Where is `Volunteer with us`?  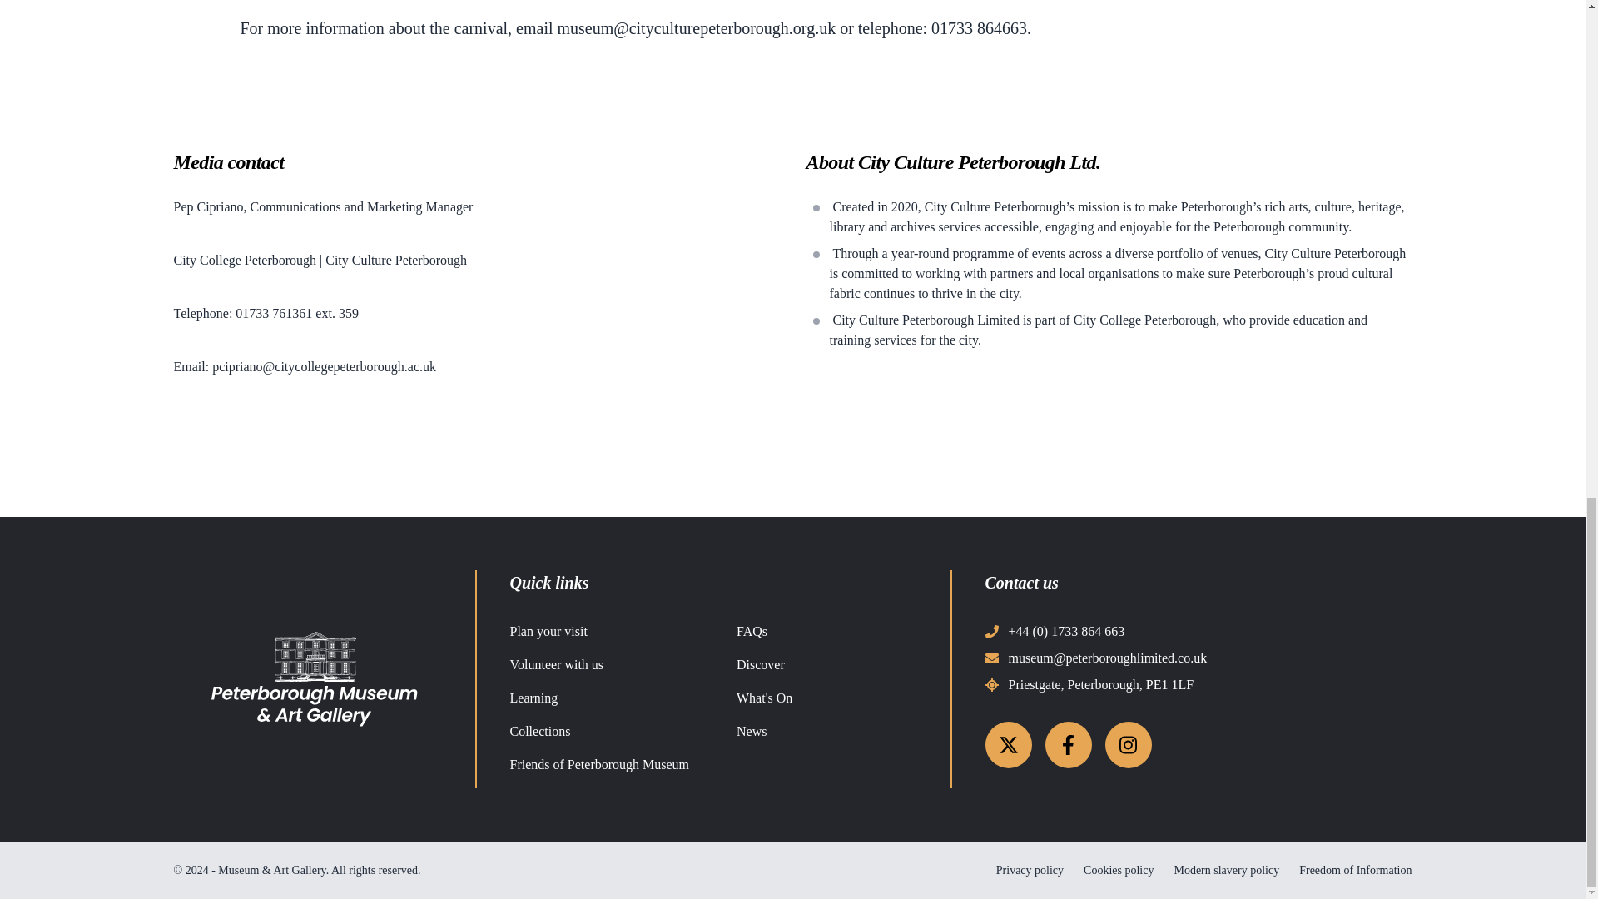
Volunteer with us is located at coordinates (556, 664).